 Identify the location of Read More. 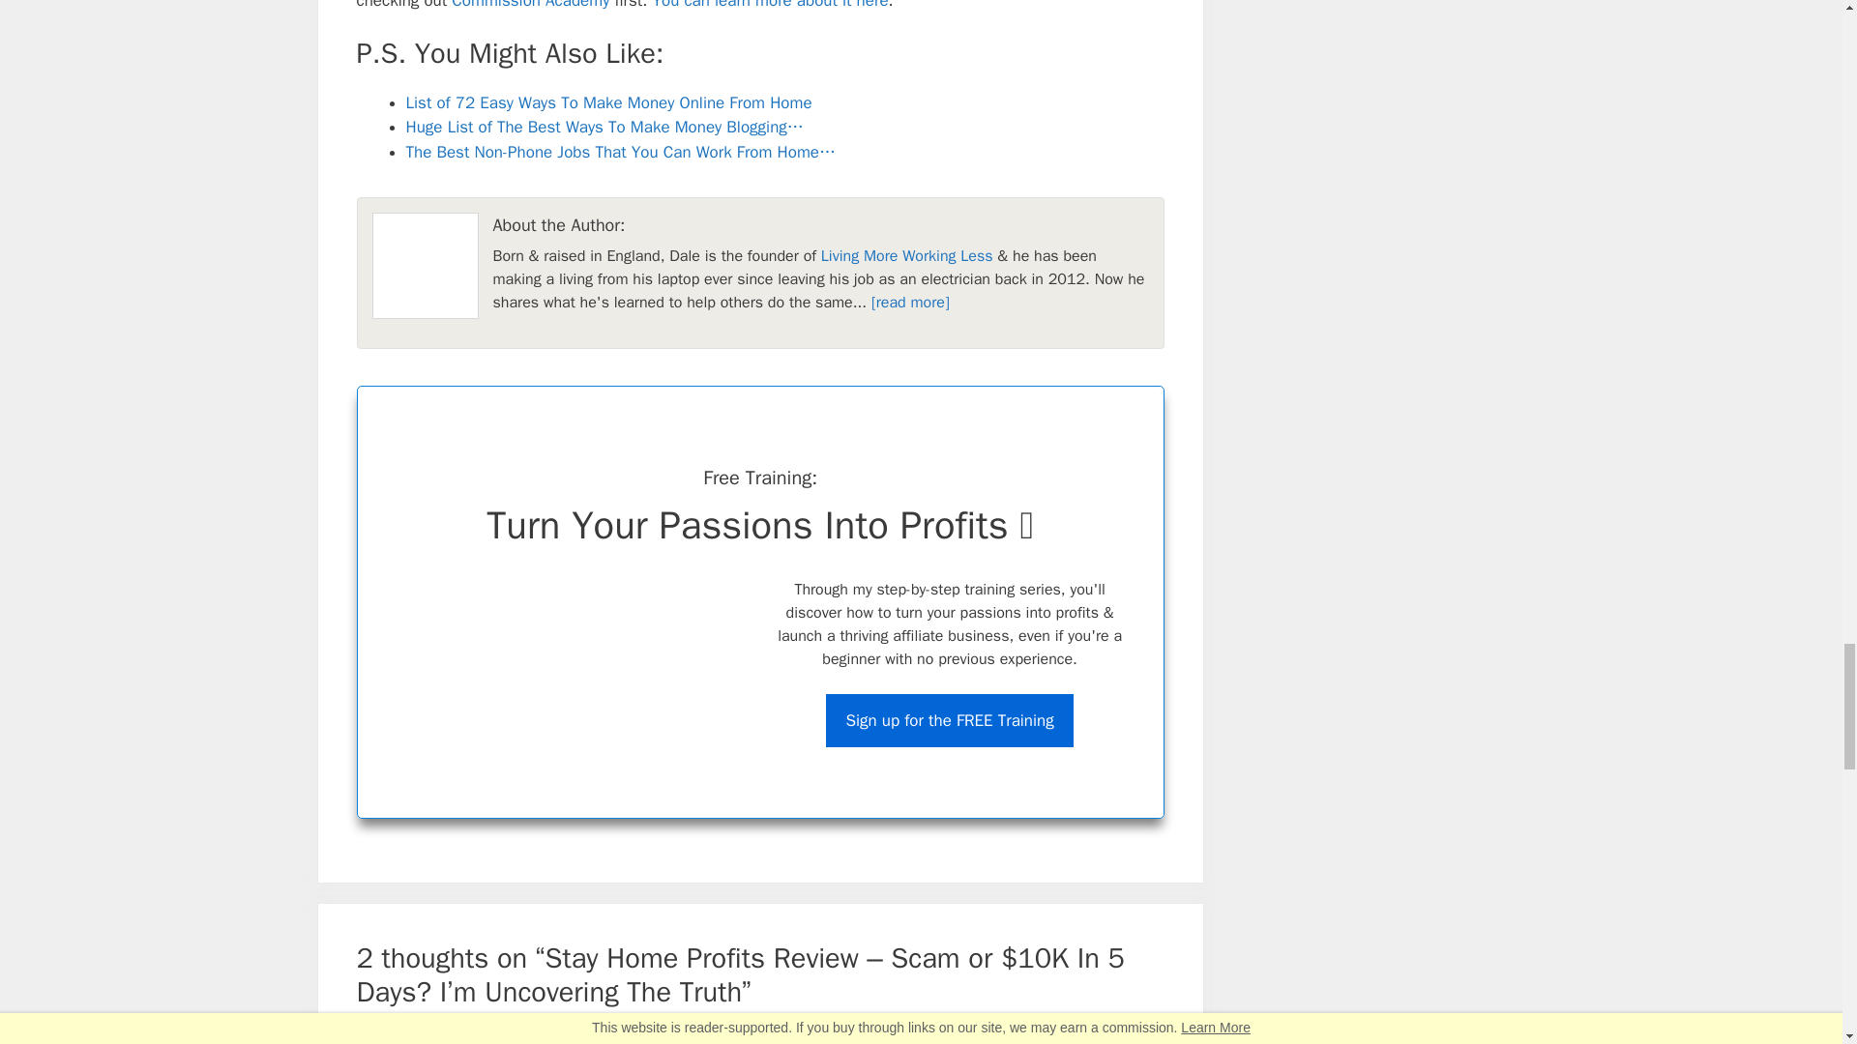
(909, 302).